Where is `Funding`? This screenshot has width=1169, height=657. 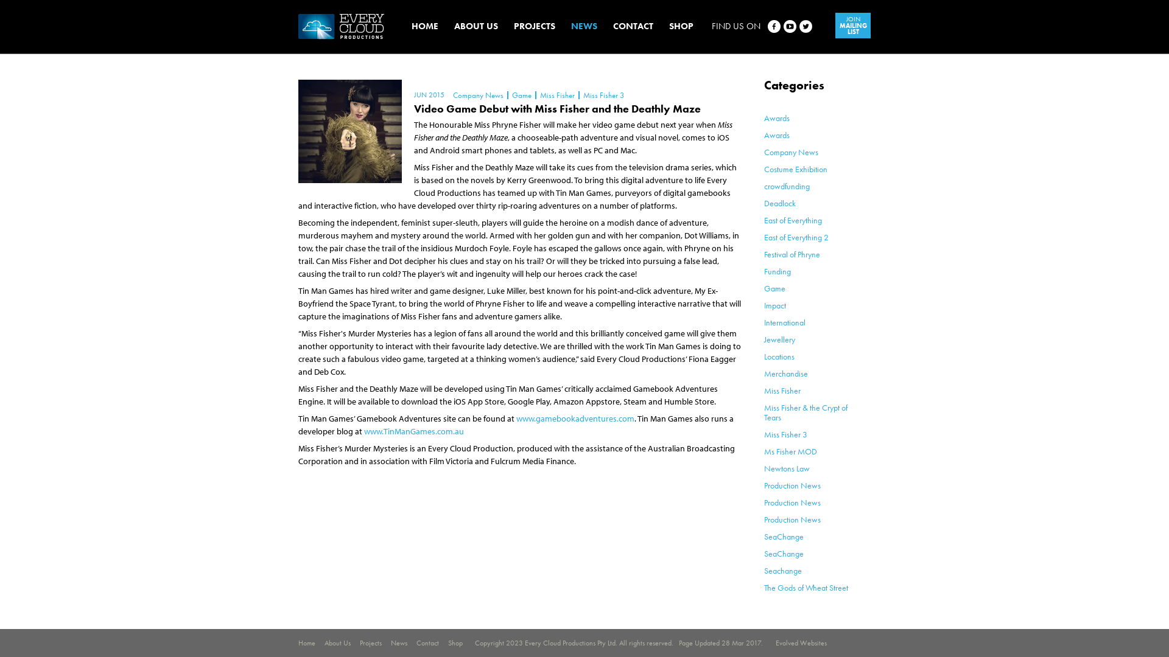 Funding is located at coordinates (778, 271).